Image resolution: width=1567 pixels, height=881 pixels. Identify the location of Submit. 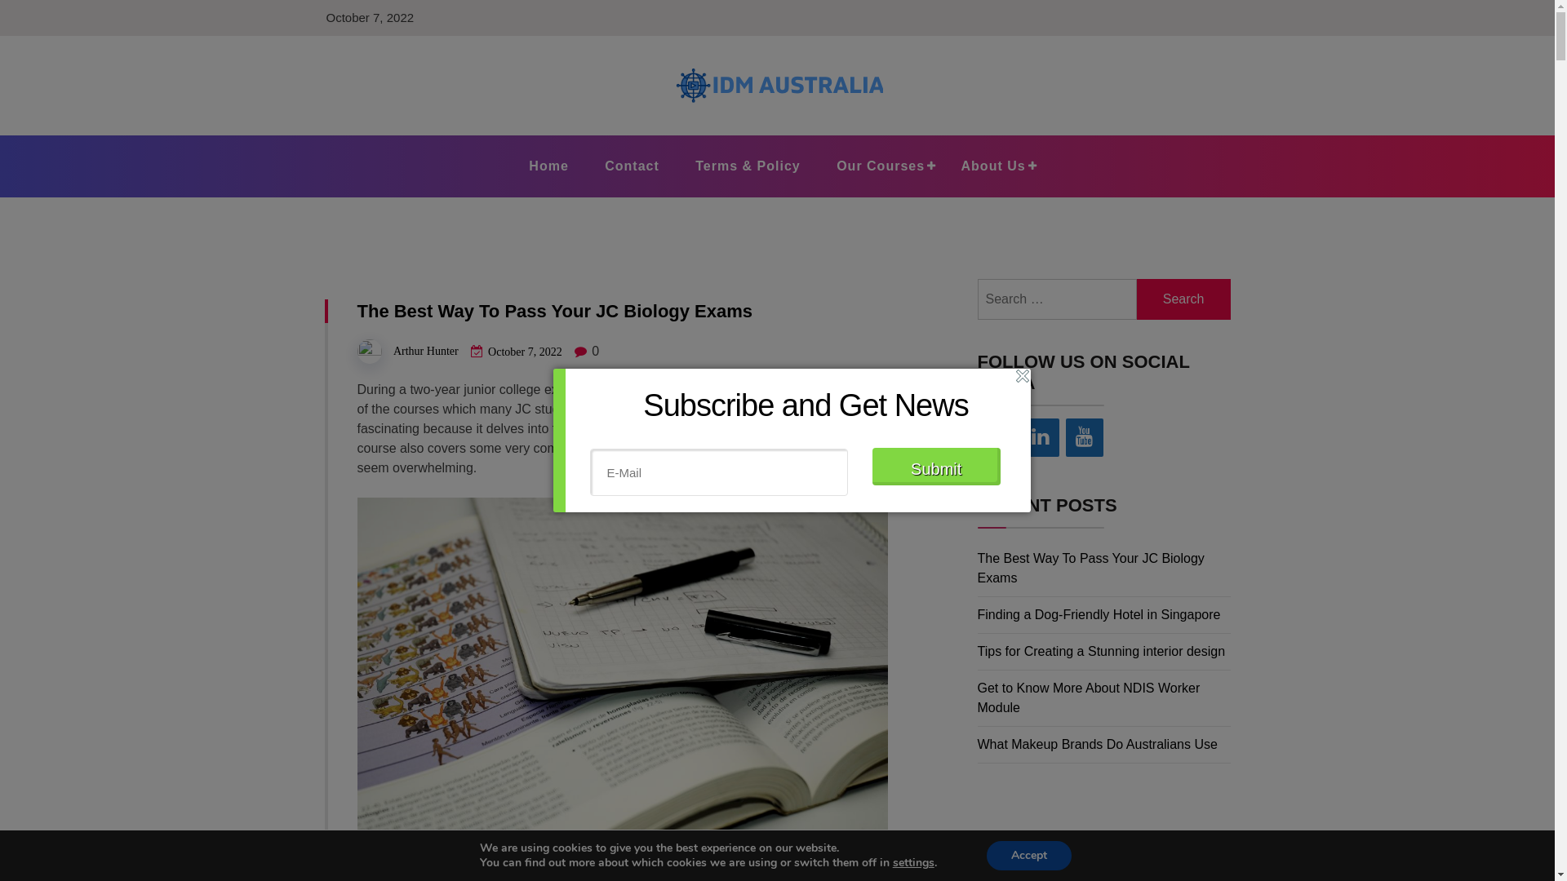
(935, 467).